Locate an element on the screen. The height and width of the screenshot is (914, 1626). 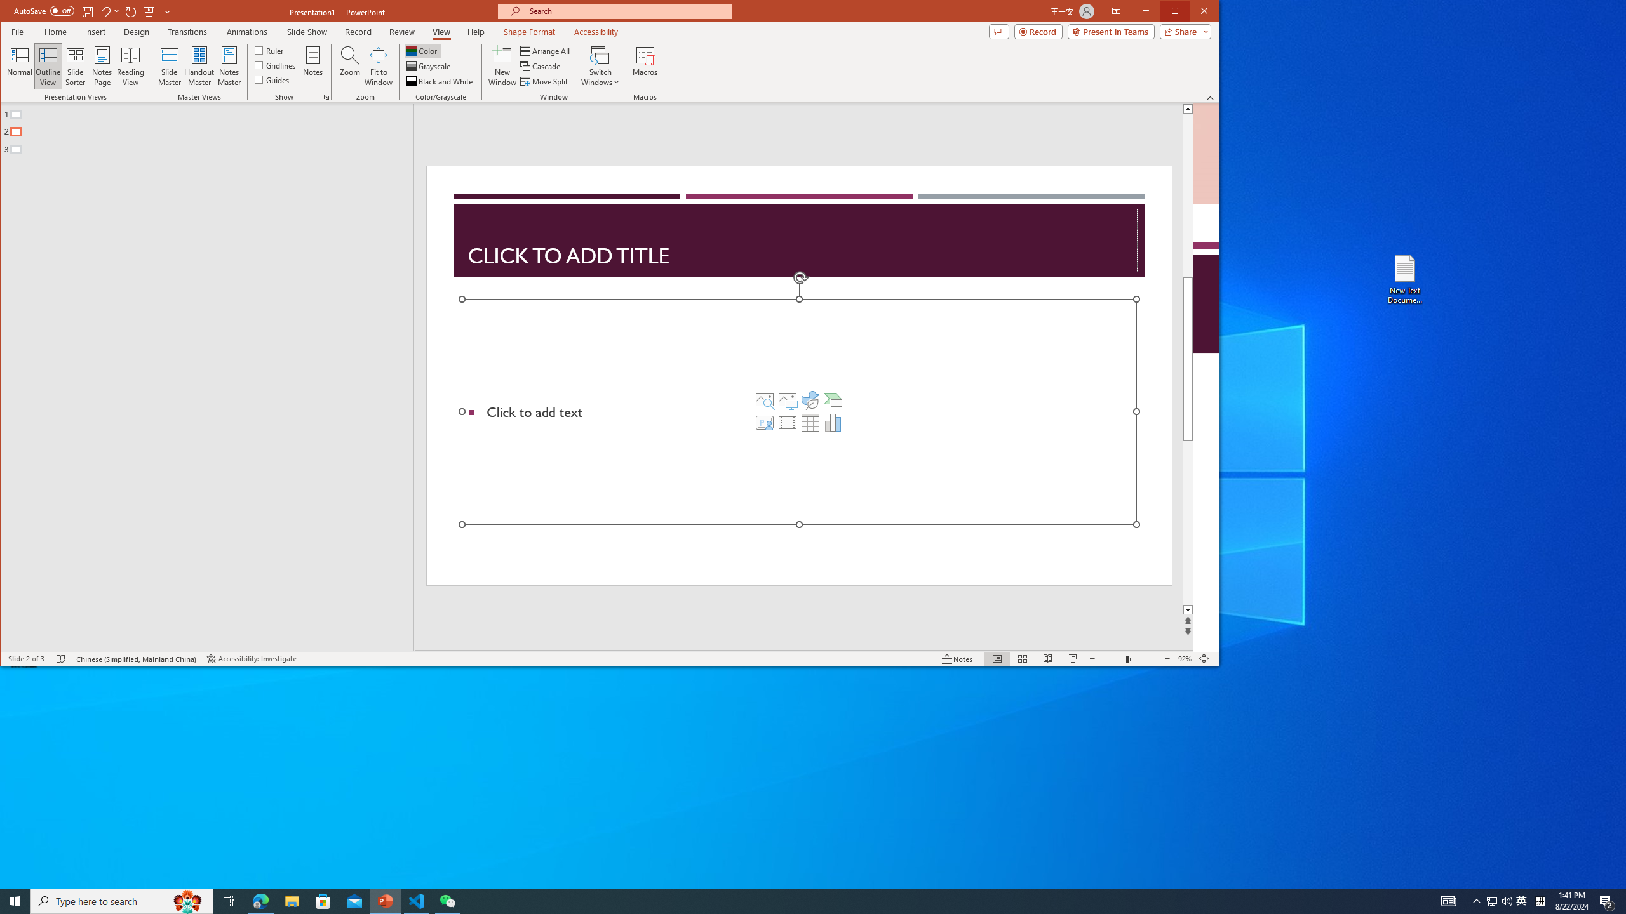
Zoom 92% is located at coordinates (1184, 659).